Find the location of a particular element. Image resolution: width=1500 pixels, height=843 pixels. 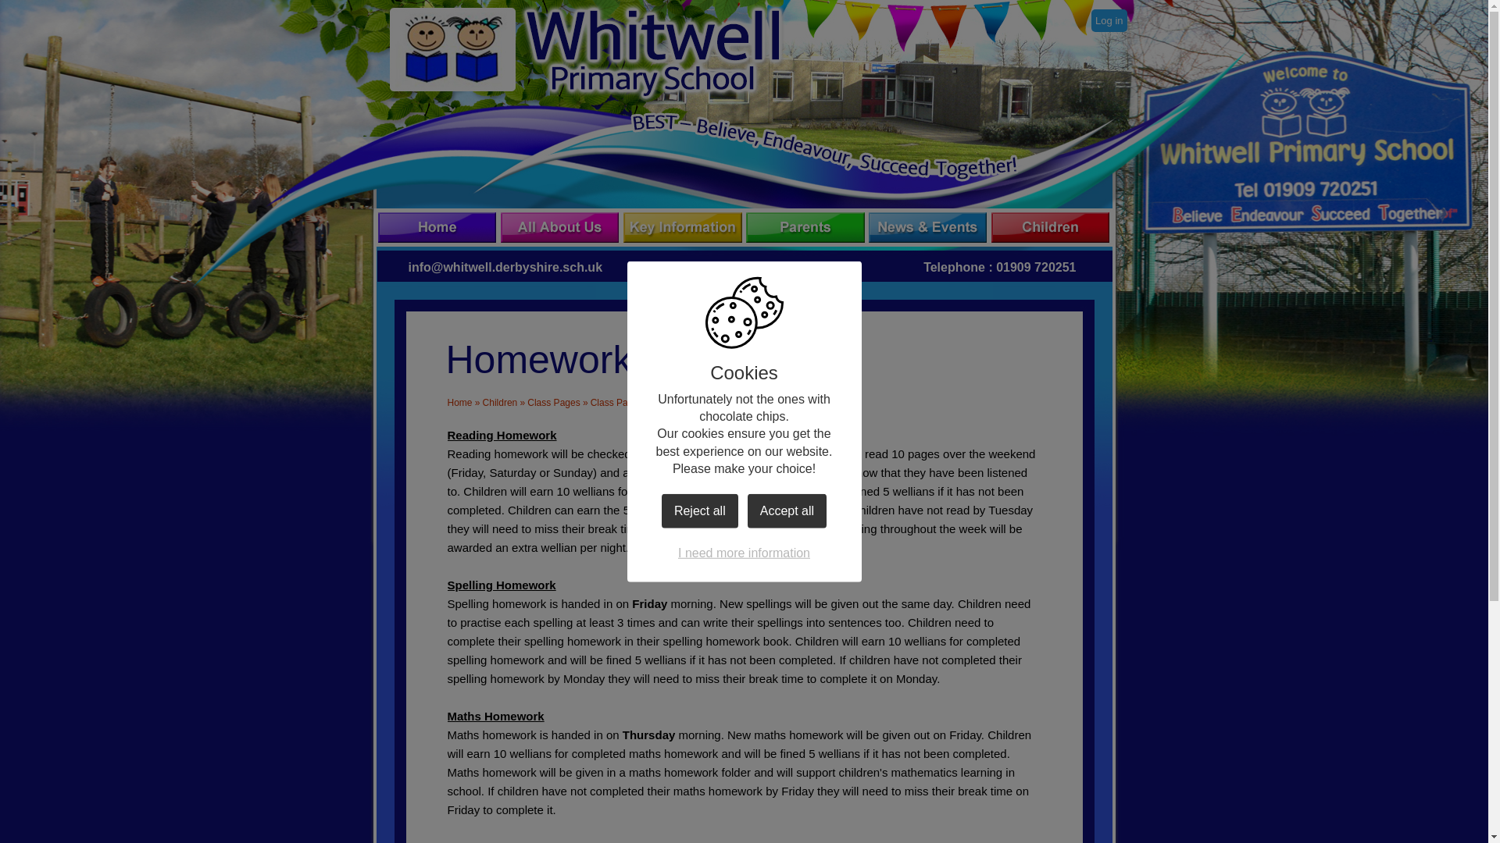

Children is located at coordinates (500, 402).